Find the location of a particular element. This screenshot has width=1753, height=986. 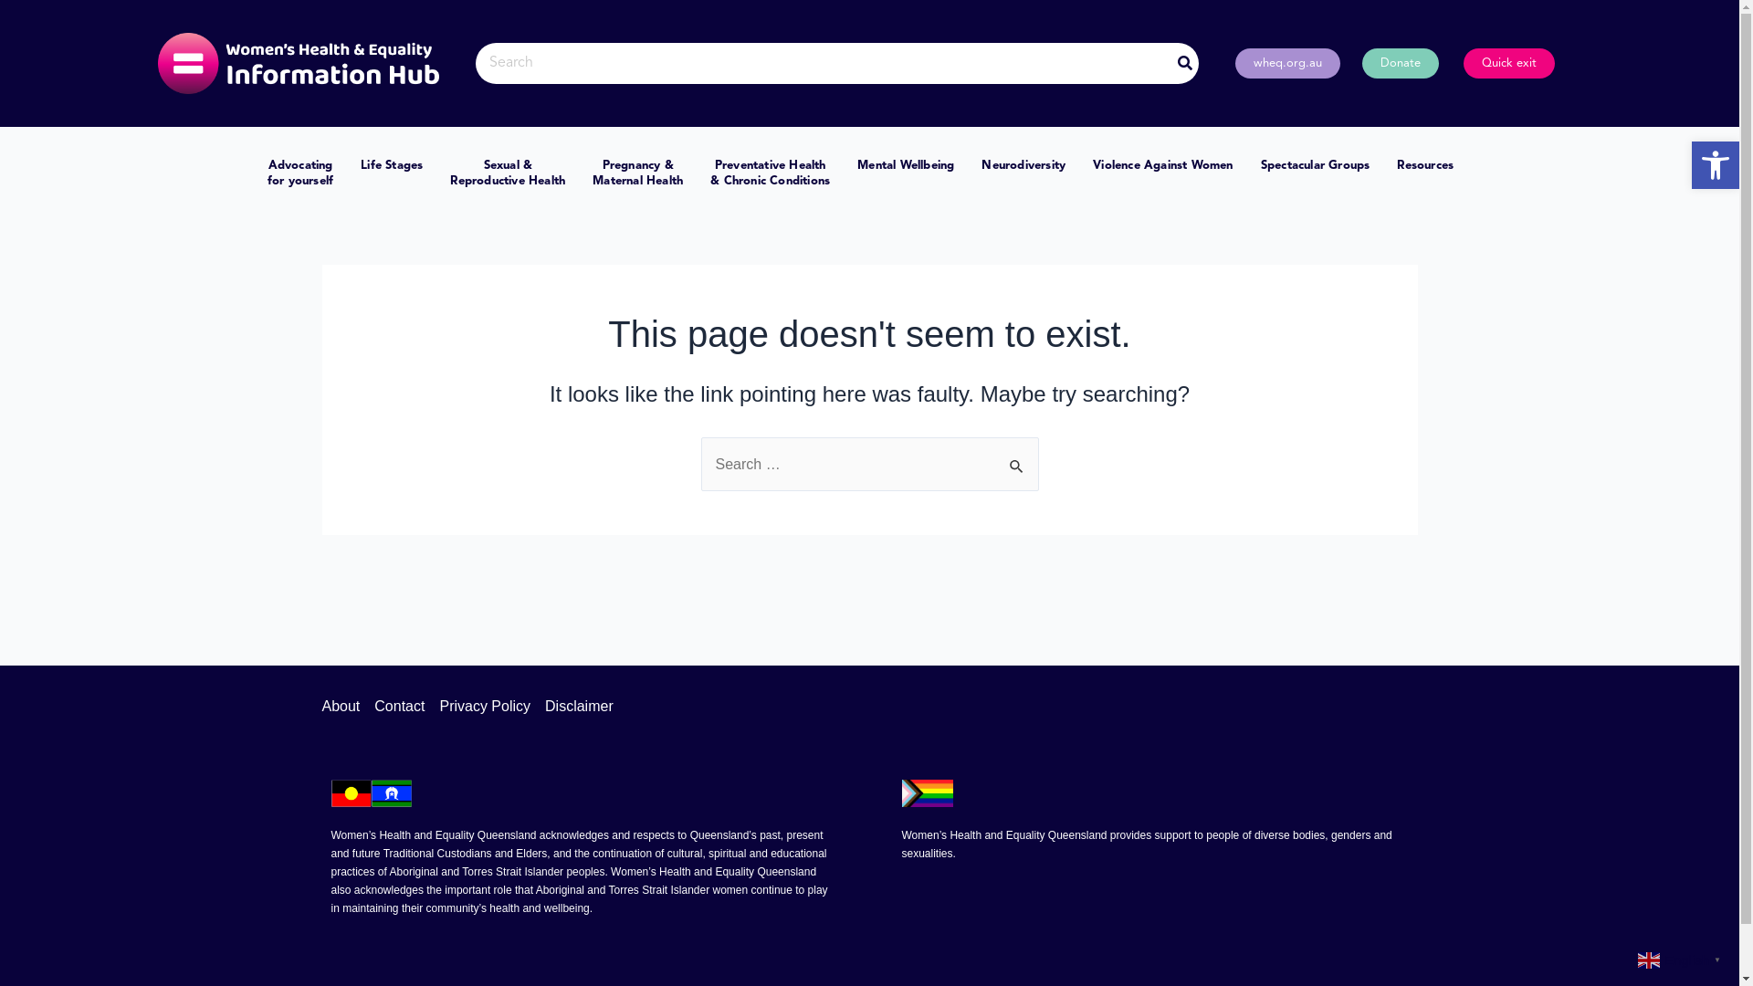

Resources is located at coordinates (1425, 166).